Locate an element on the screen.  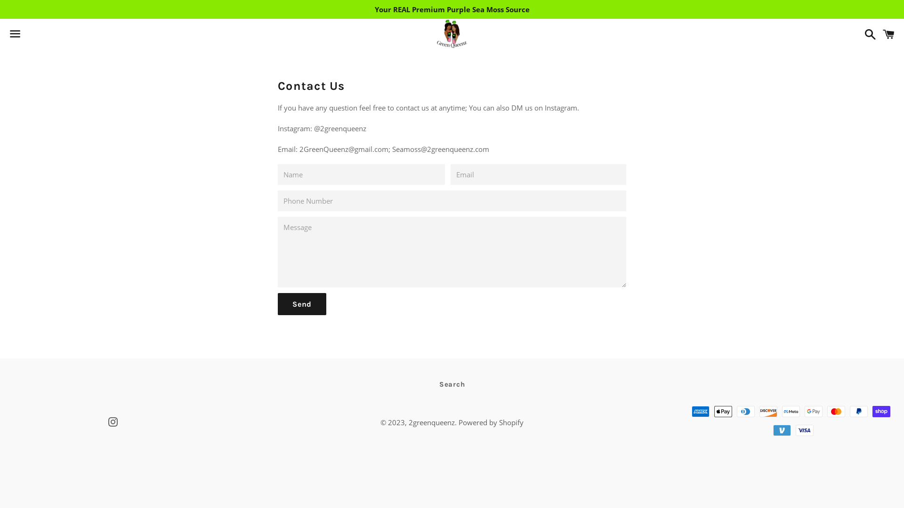
Search is located at coordinates (452, 385).